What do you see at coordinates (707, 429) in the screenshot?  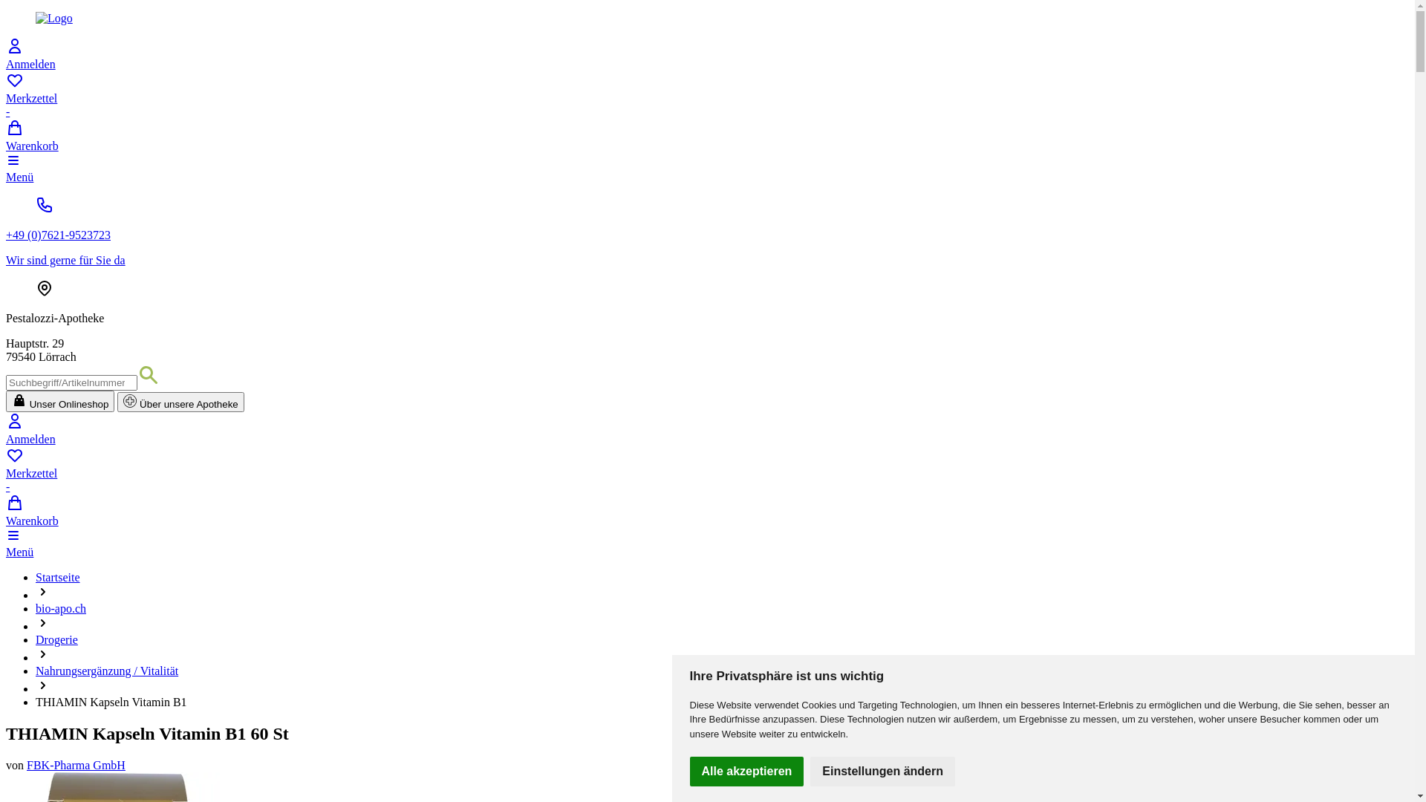 I see `Anmelden` at bounding box center [707, 429].